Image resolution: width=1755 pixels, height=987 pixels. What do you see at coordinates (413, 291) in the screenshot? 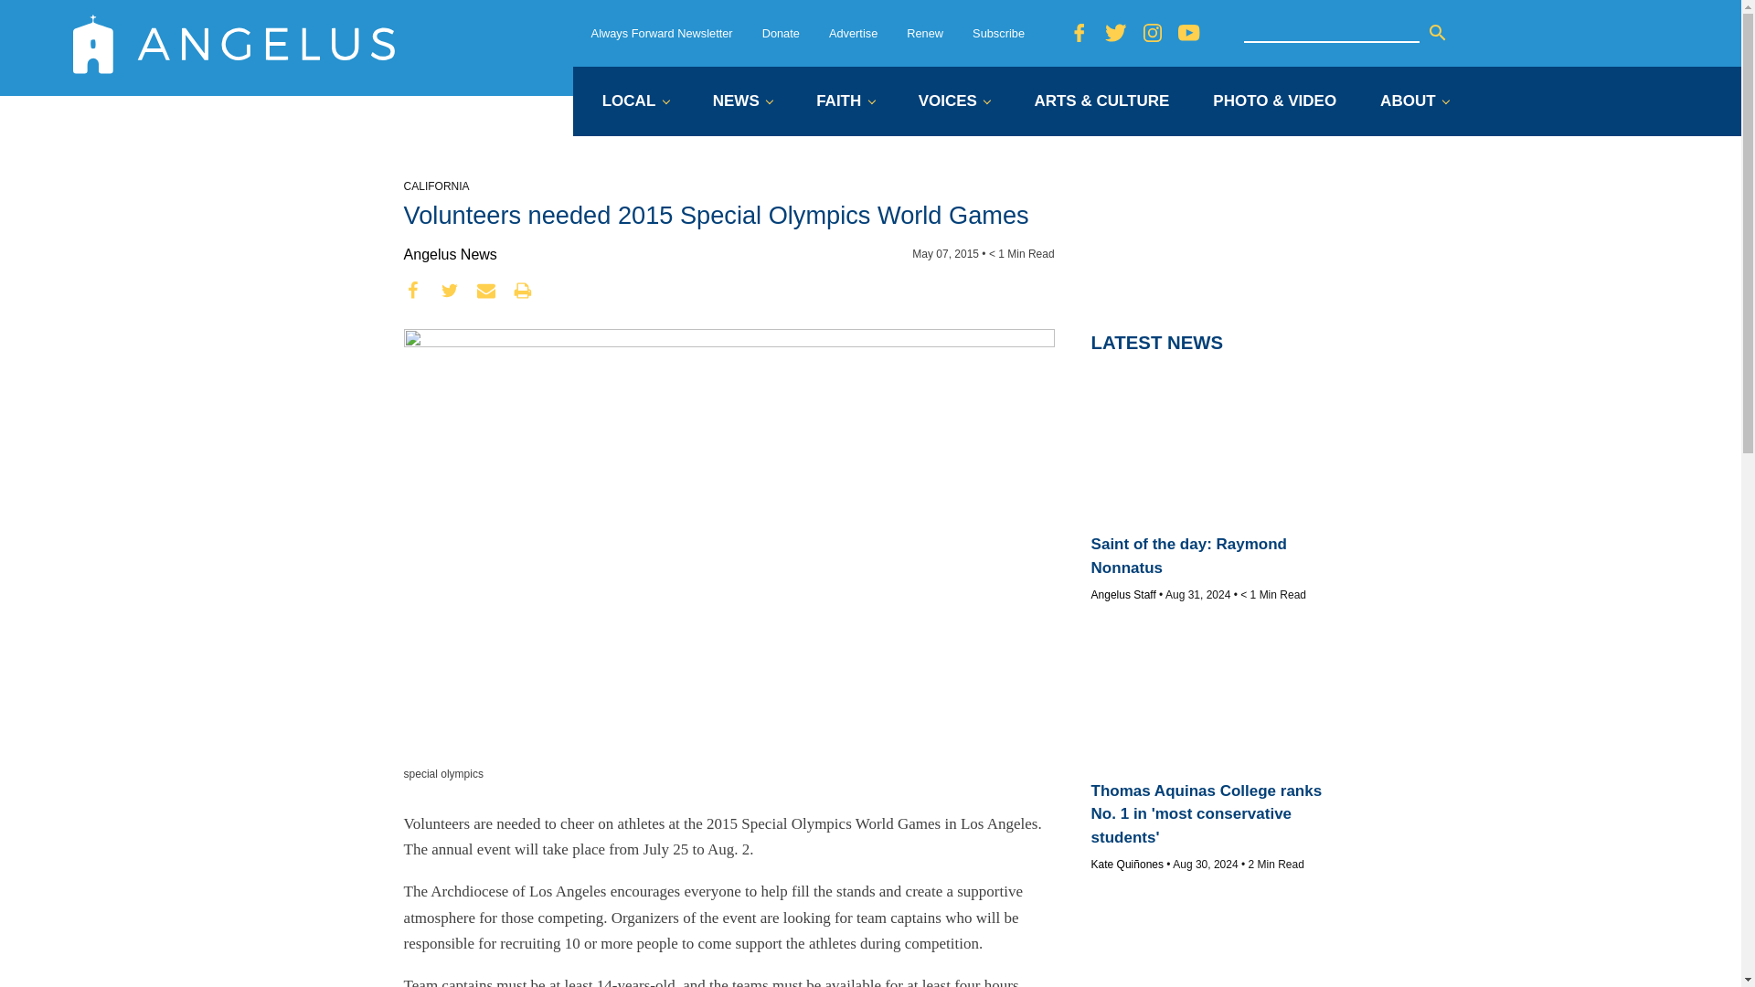
I see `facebook` at bounding box center [413, 291].